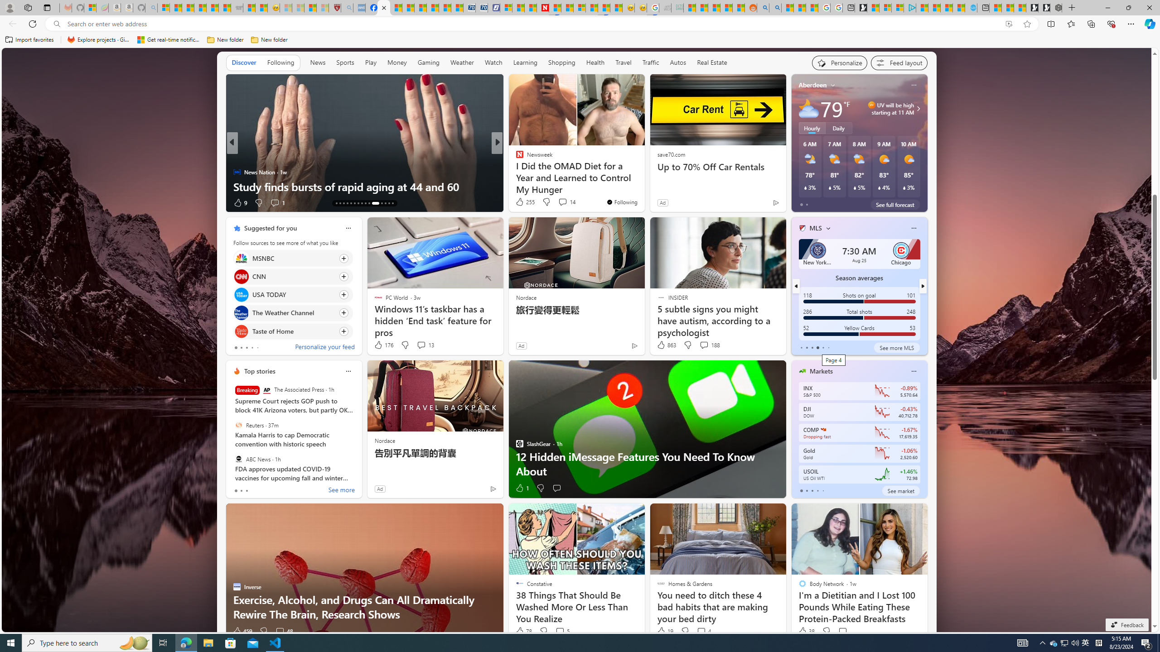  Describe the element at coordinates (679, 62) in the screenshot. I see `Autos` at that location.